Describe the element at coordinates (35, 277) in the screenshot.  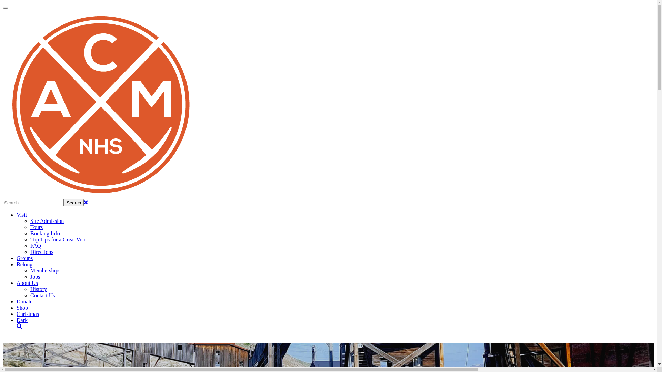
I see `Jobs` at that location.